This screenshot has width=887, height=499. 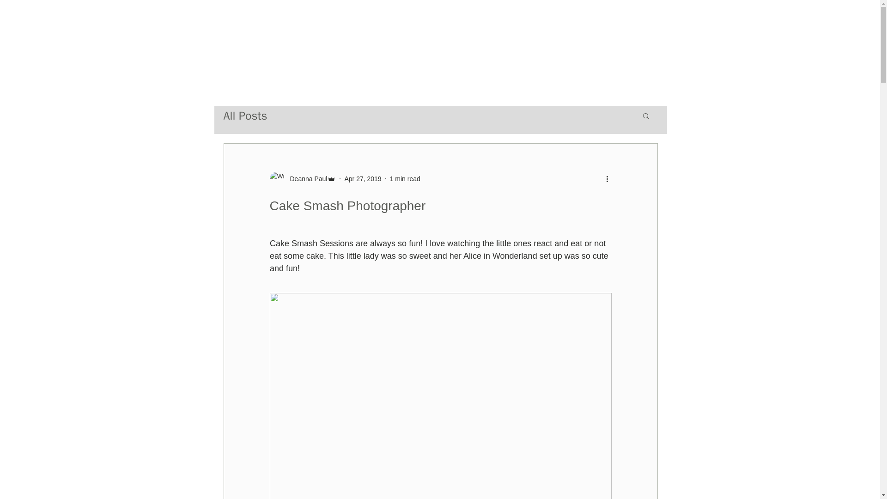 I want to click on Deanna Paul, so click(x=306, y=178).